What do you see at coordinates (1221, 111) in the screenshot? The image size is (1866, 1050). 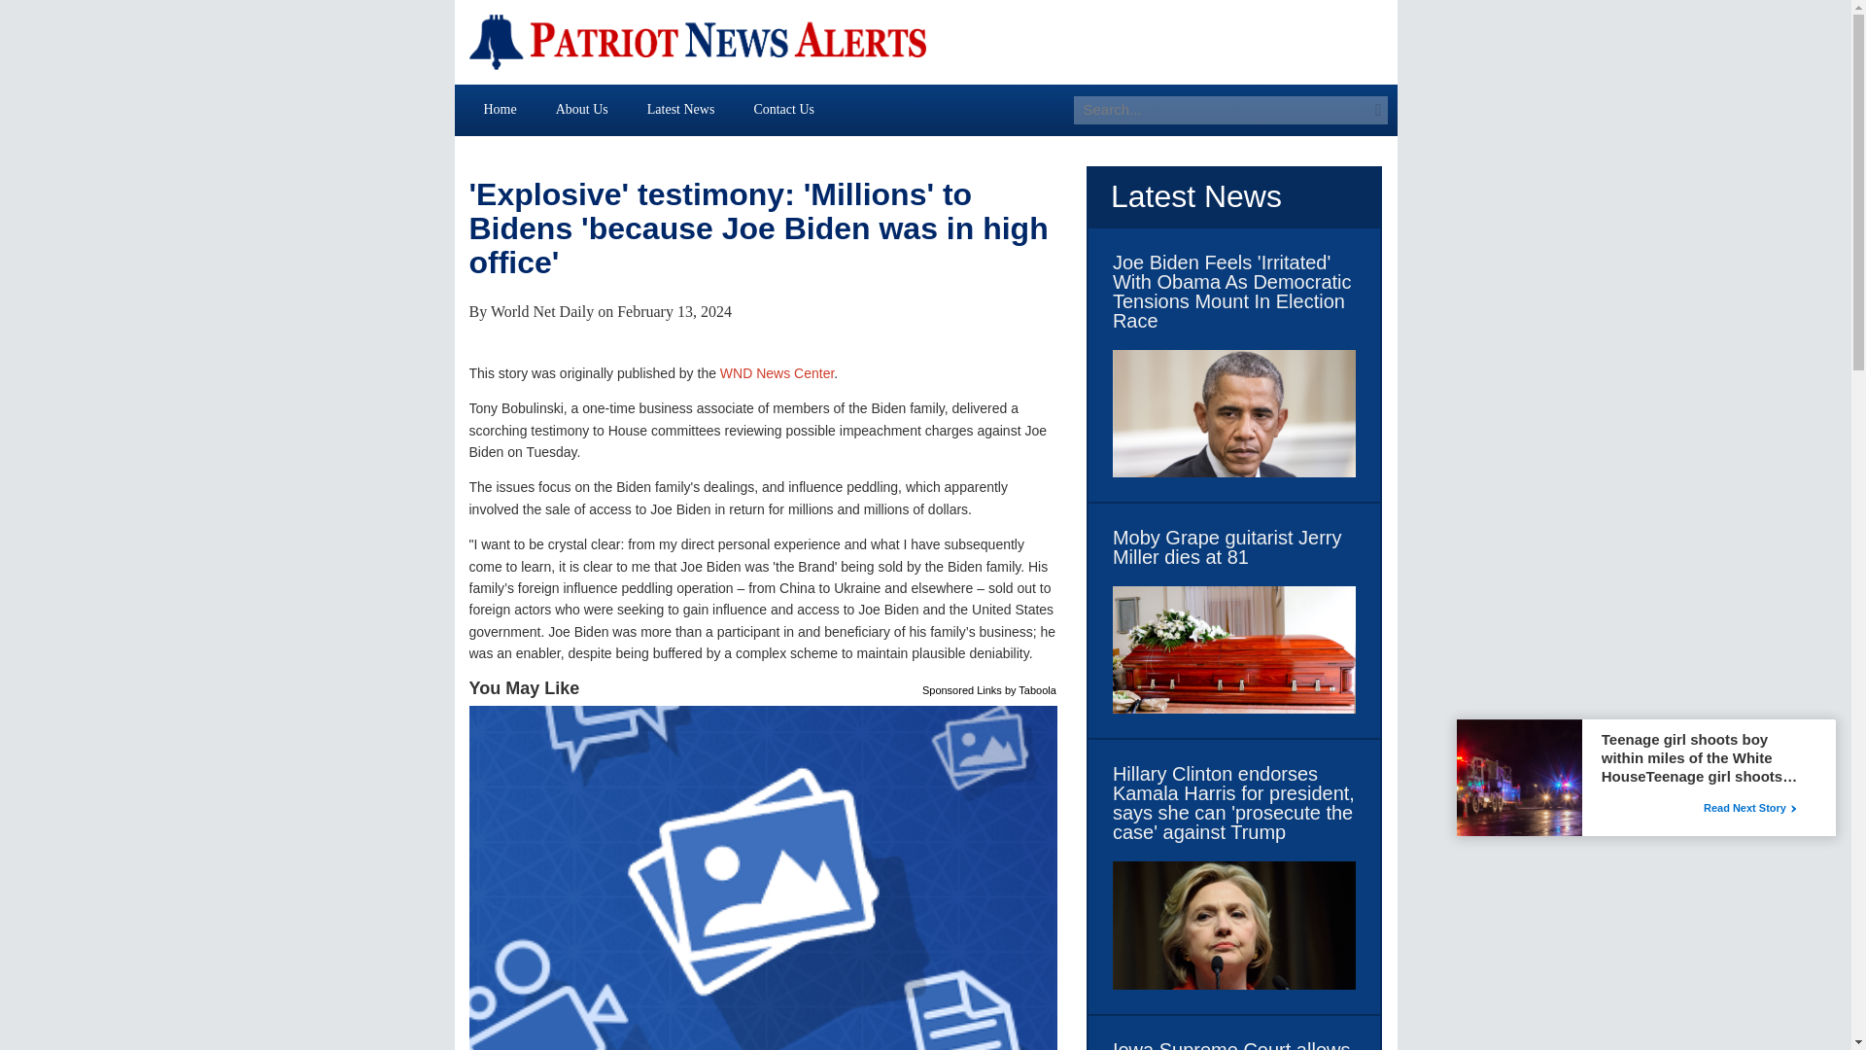 I see `Search for:` at bounding box center [1221, 111].